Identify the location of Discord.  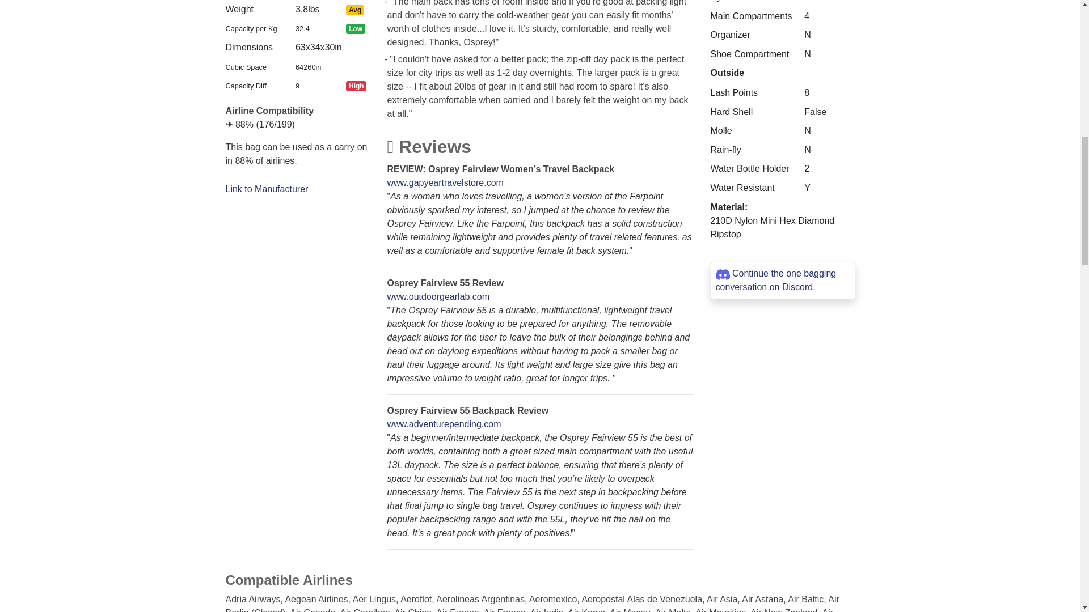
(797, 287).